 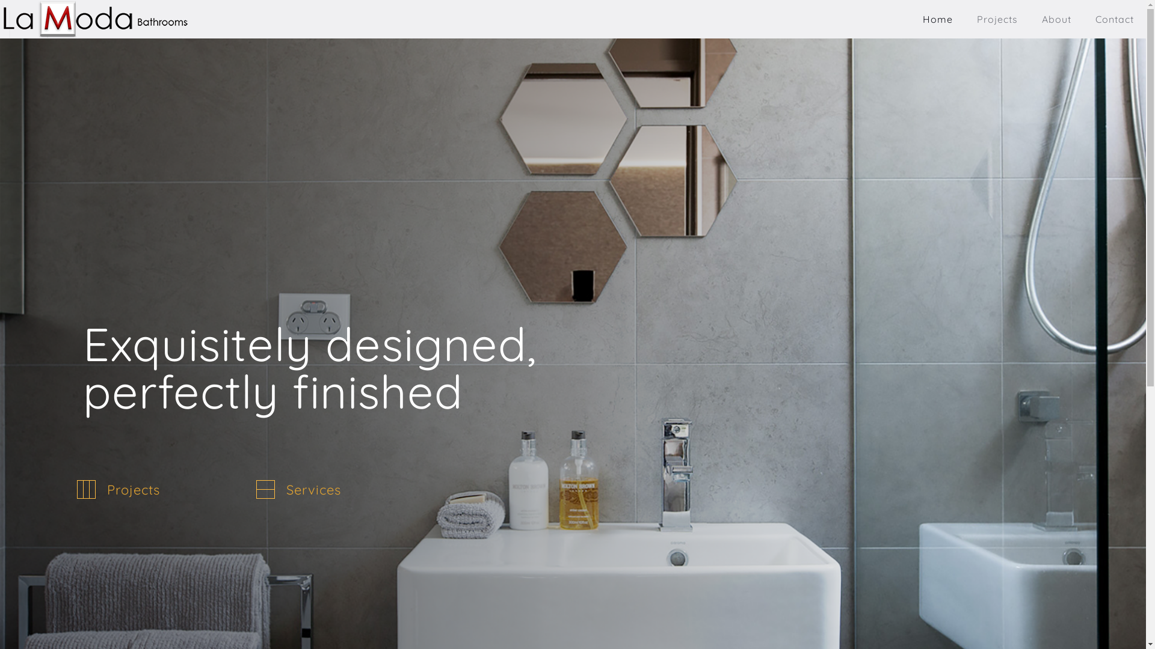 I want to click on About, so click(x=1056, y=19).